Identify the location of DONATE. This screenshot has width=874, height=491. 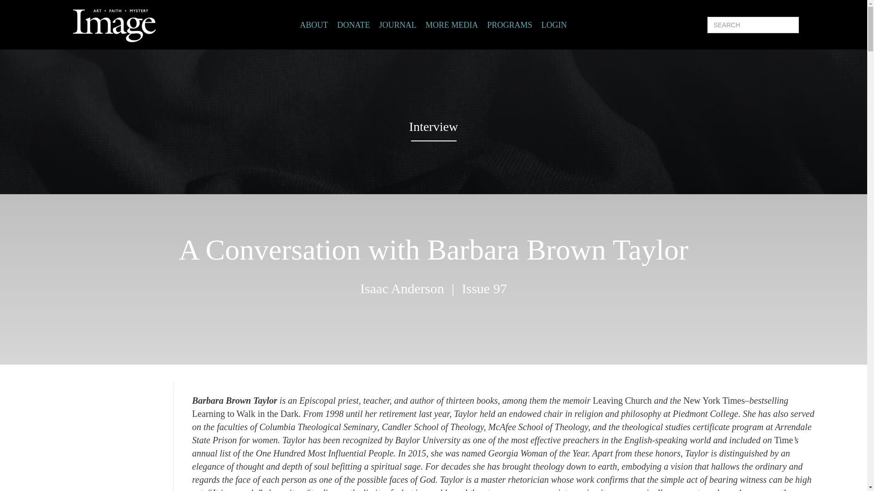
(353, 25).